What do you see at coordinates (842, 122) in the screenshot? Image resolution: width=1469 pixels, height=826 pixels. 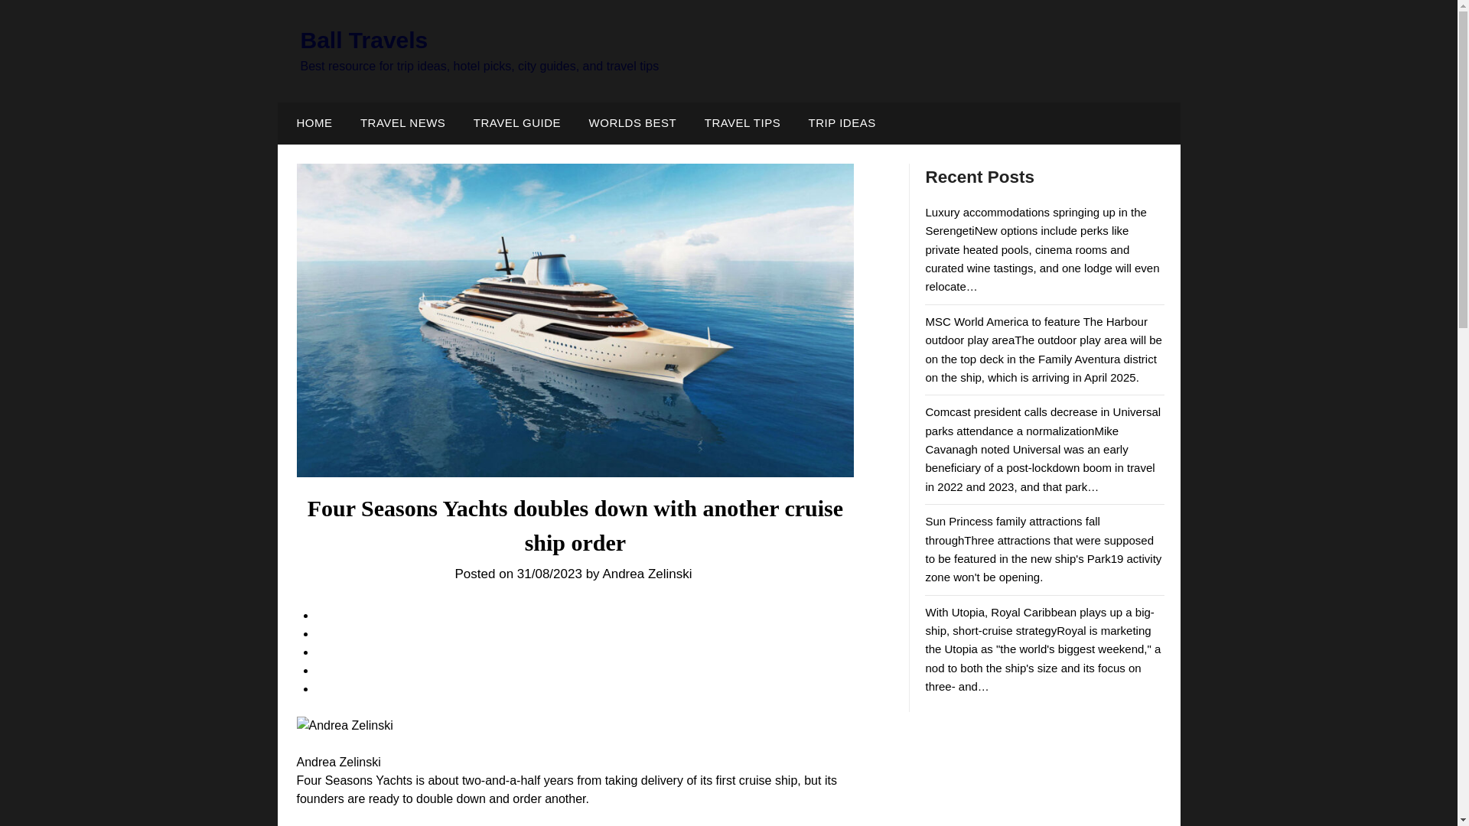 I see `TRIP IDEAS` at bounding box center [842, 122].